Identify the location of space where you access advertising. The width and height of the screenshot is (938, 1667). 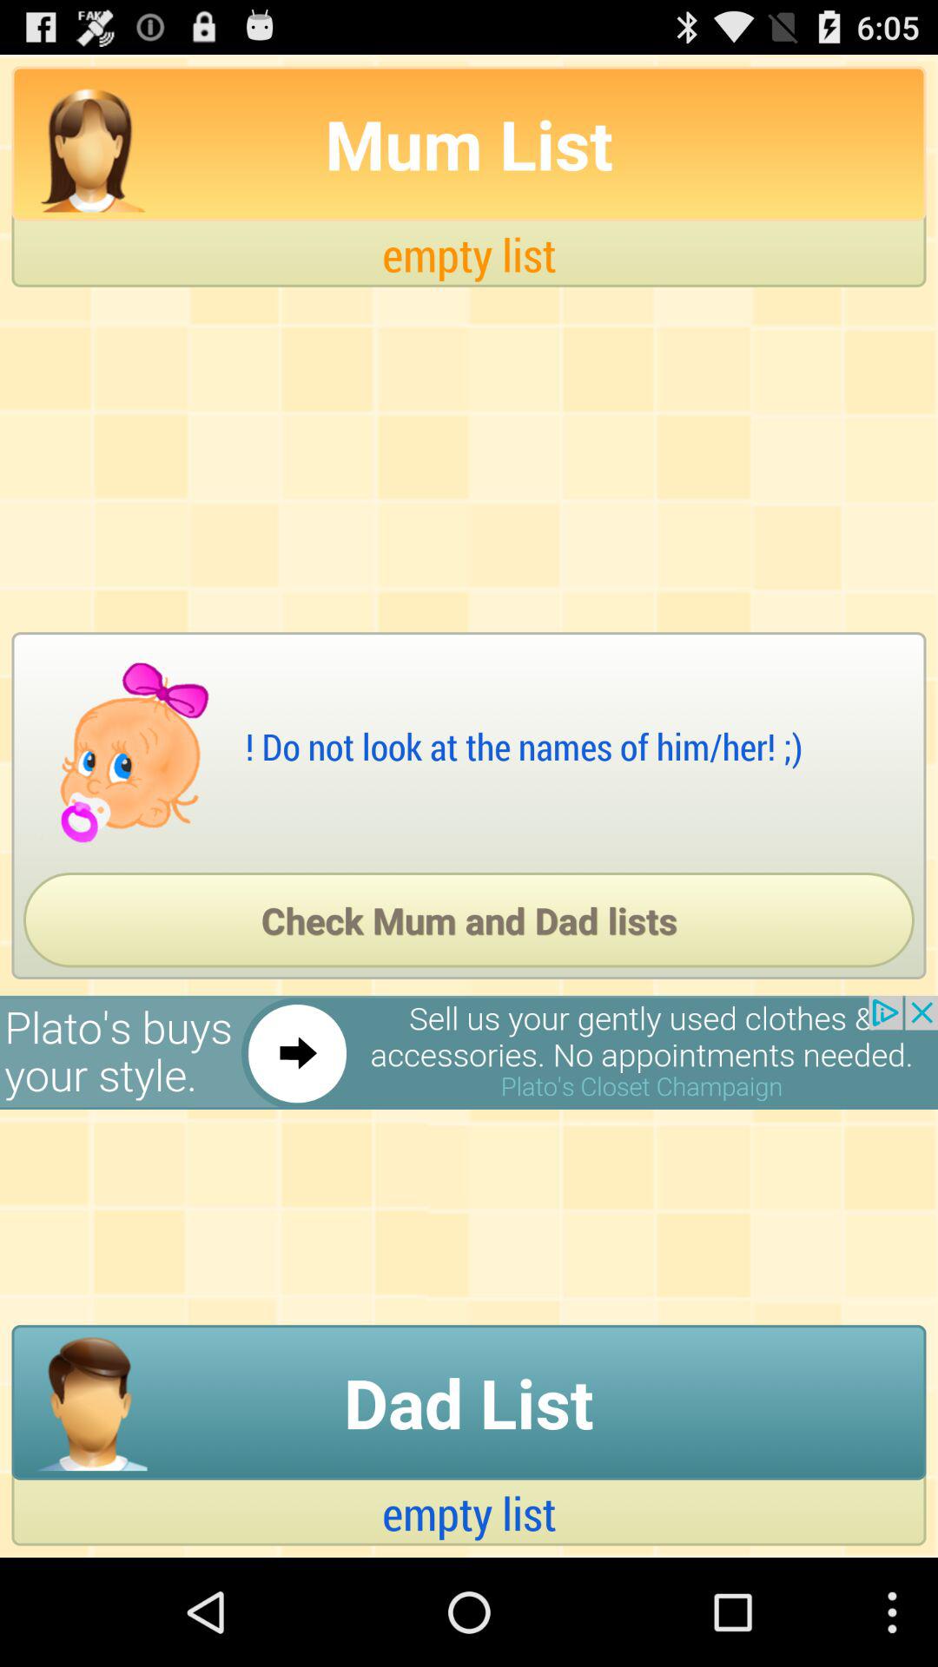
(469, 1052).